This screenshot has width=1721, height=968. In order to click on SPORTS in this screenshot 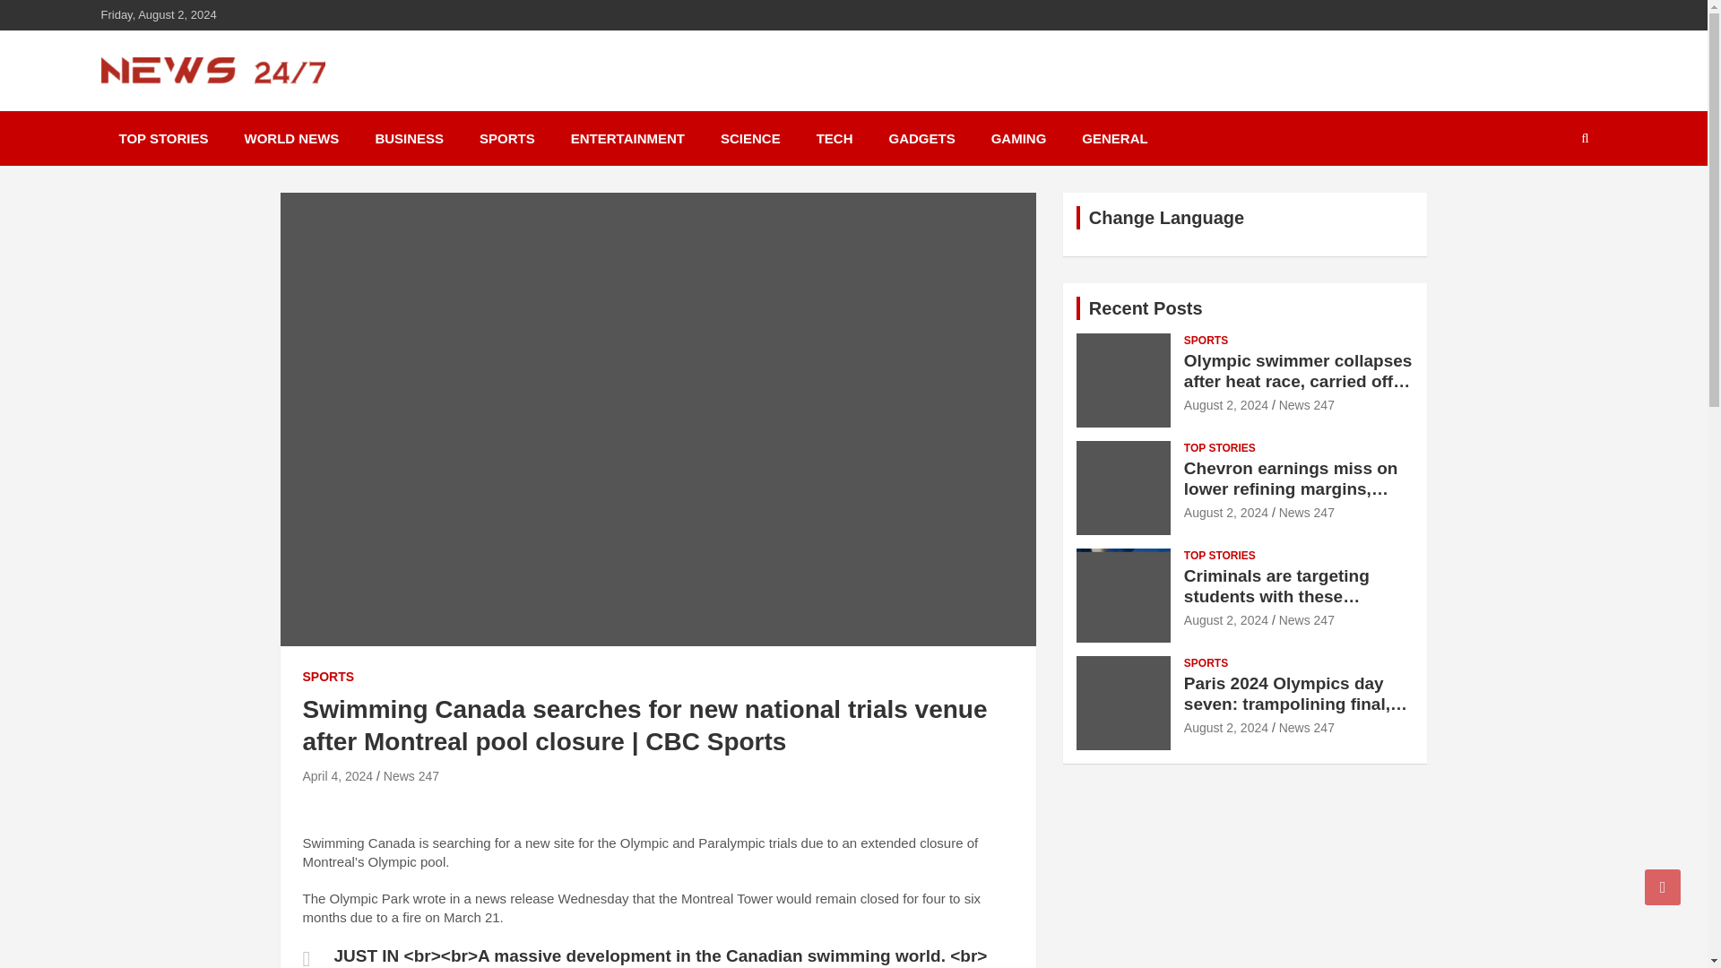, I will do `click(1206, 341)`.